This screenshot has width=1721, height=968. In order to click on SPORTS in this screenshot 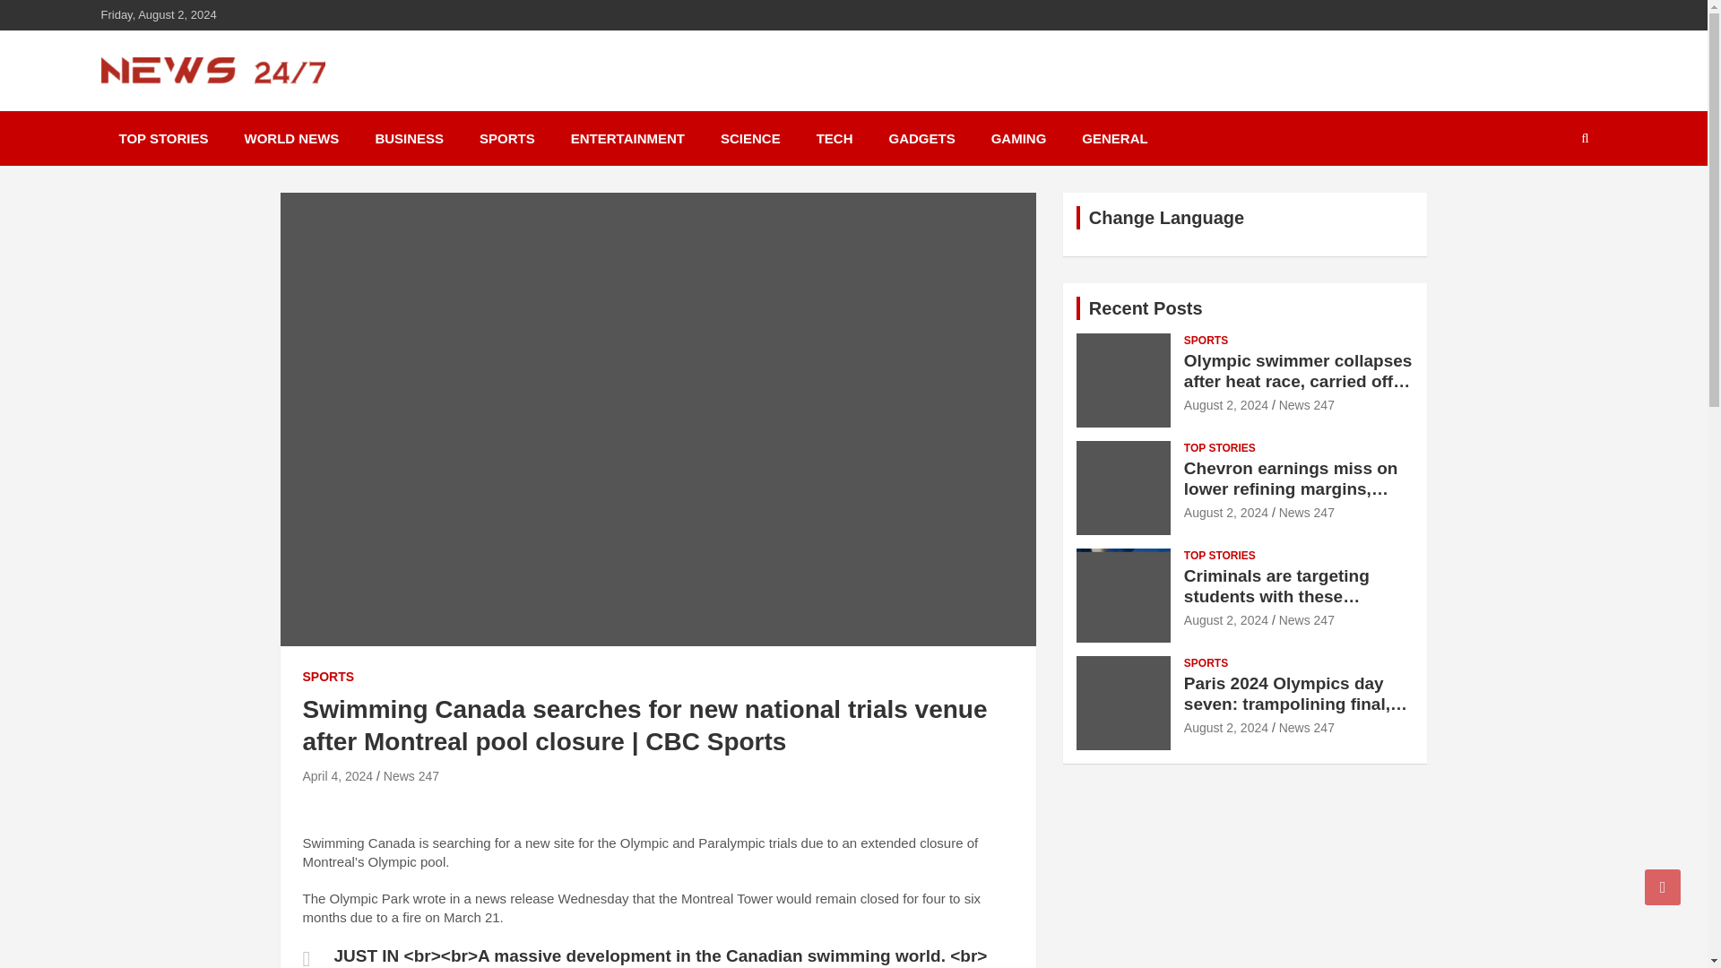, I will do `click(1206, 341)`.